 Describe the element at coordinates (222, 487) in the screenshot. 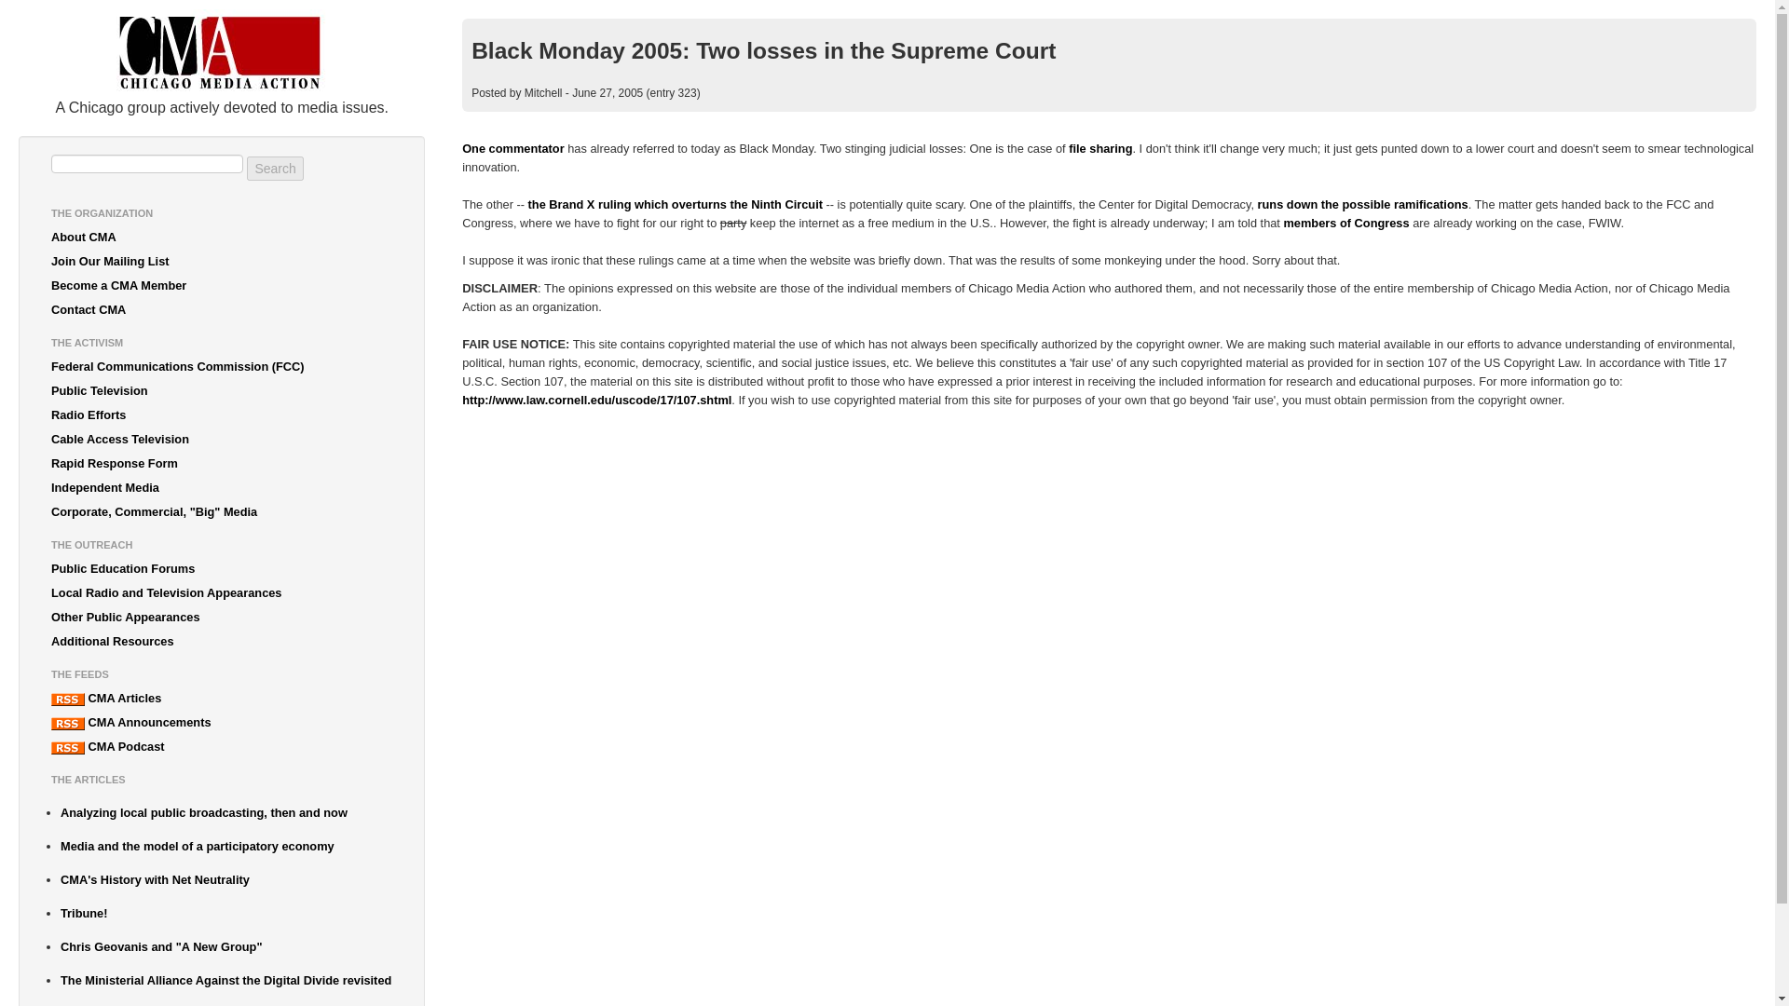

I see `Independent Media` at that location.